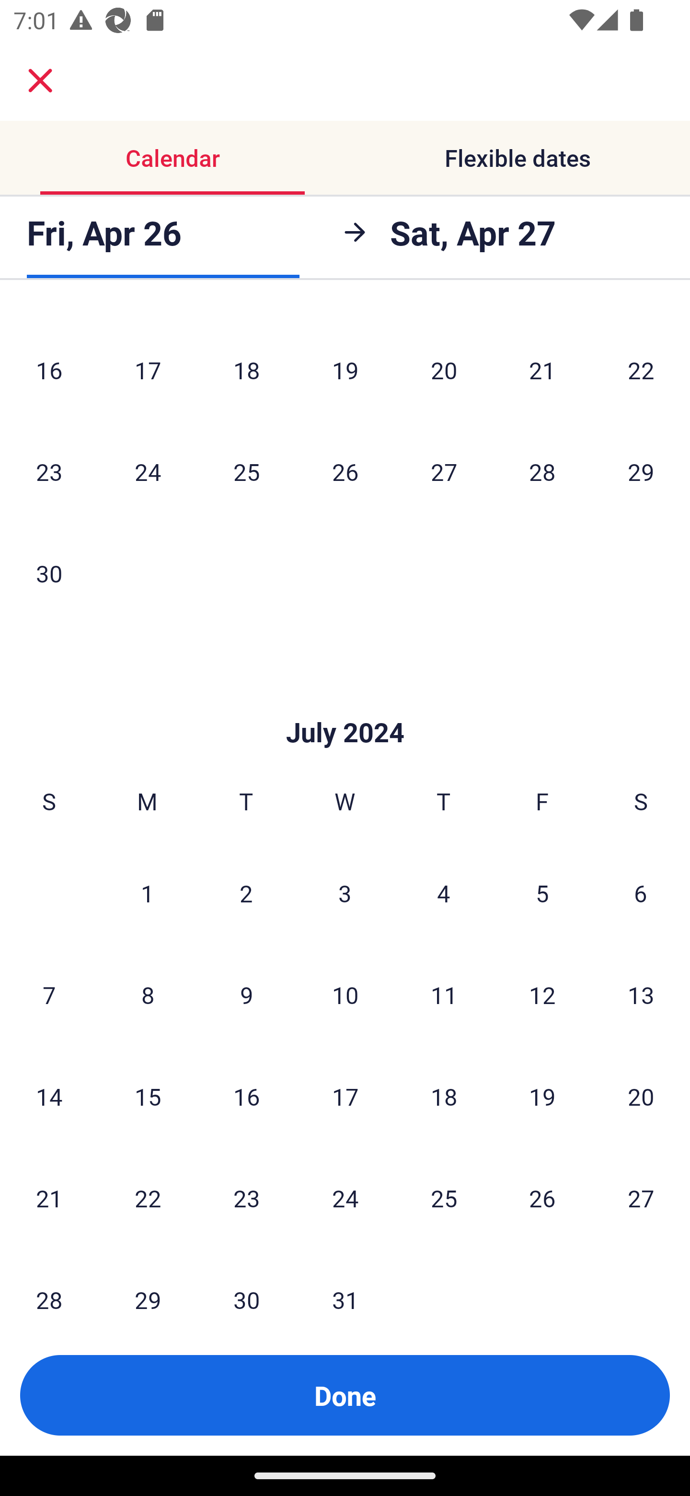 Image resolution: width=690 pixels, height=1496 pixels. I want to click on 14 Sunday, July 14, 2024, so click(49, 1096).